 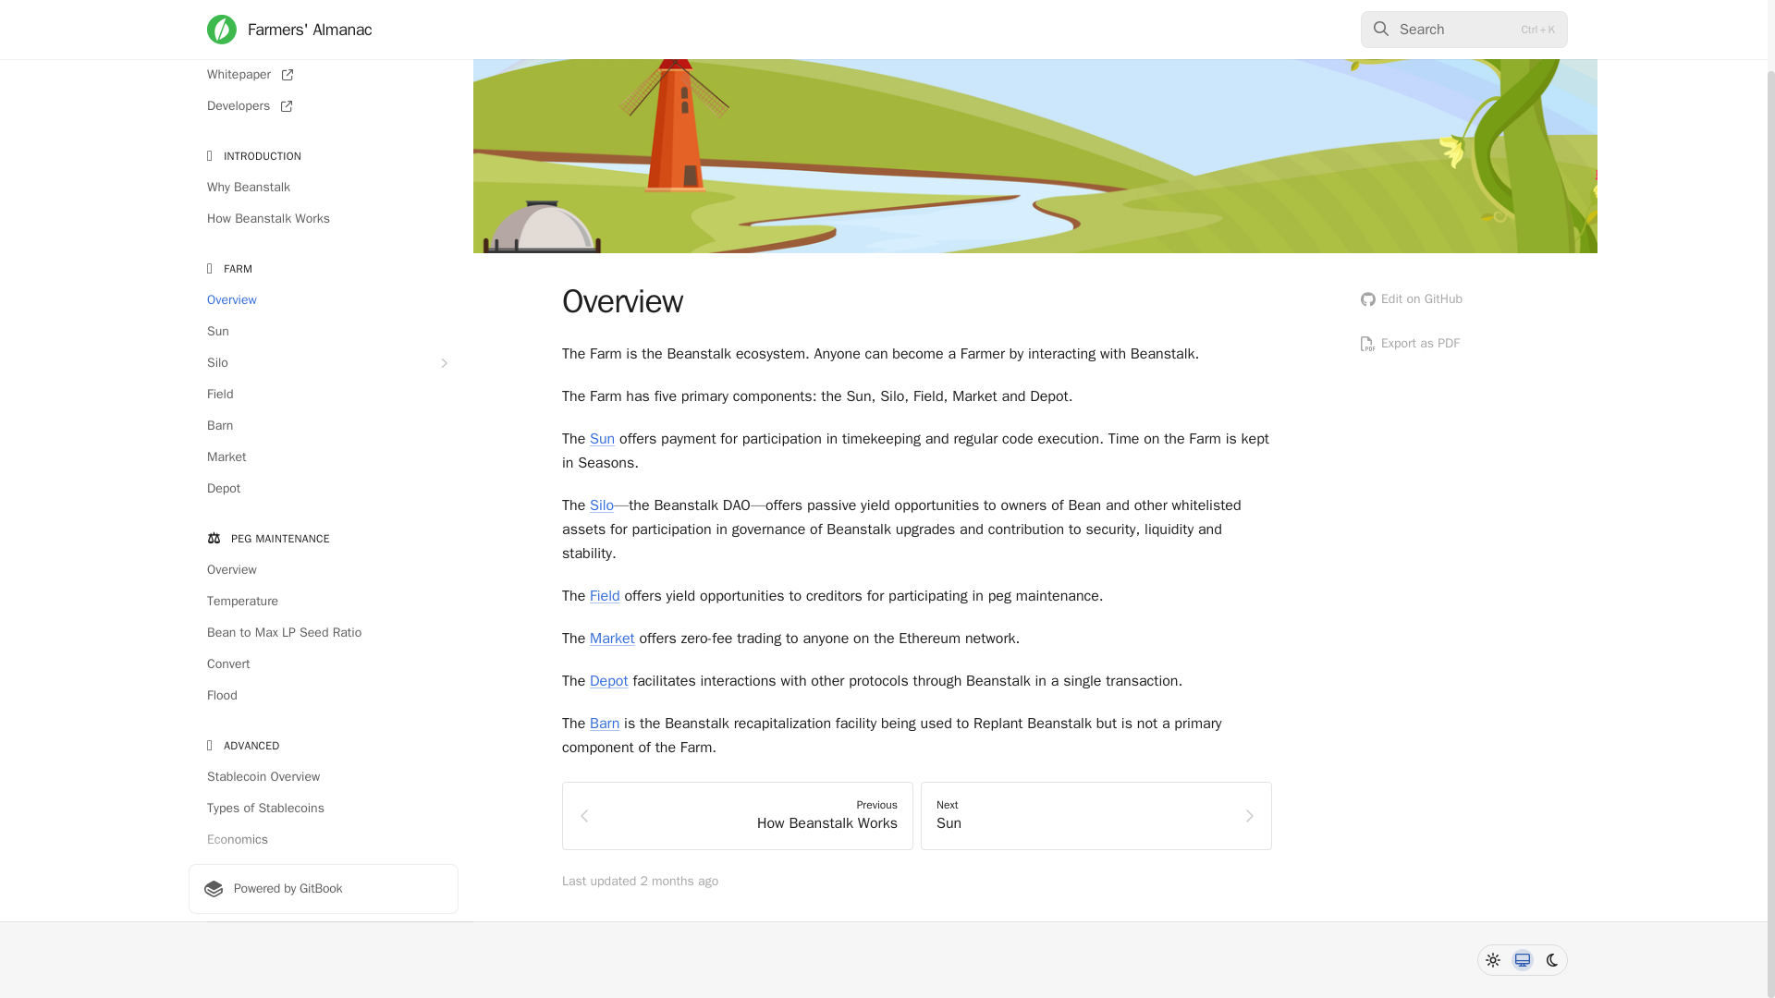 What do you see at coordinates (323, 74) in the screenshot?
I see `Whitepaper` at bounding box center [323, 74].